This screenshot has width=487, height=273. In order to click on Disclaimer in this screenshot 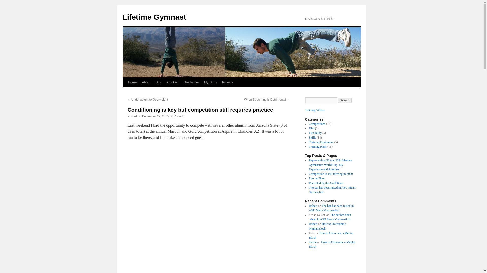, I will do `click(191, 82)`.